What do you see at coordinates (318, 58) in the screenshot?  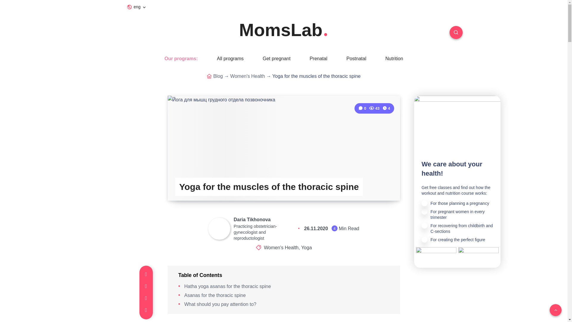 I see `Prenatal` at bounding box center [318, 58].